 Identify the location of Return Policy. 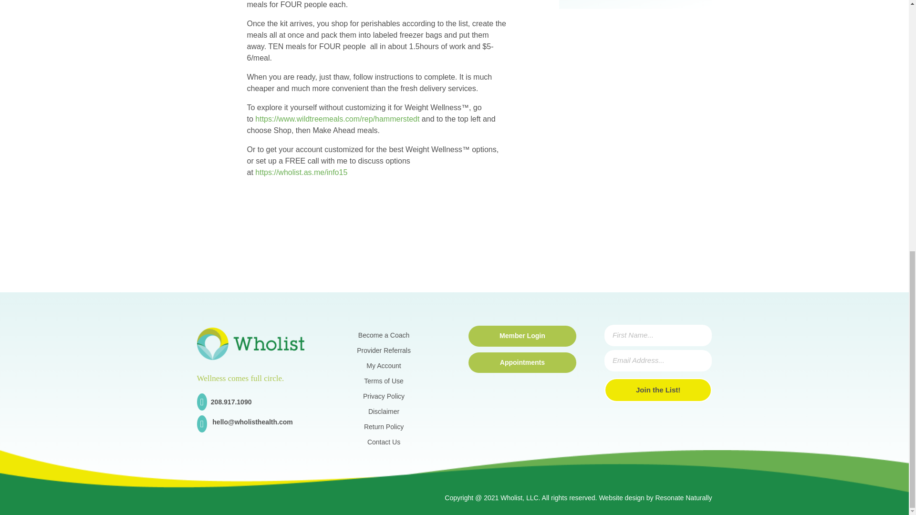
(384, 428).